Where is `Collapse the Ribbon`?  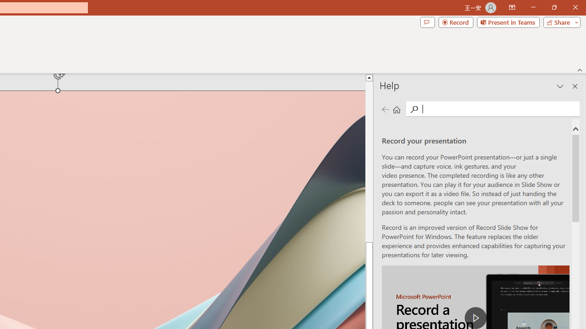
Collapse the Ribbon is located at coordinates (580, 69).